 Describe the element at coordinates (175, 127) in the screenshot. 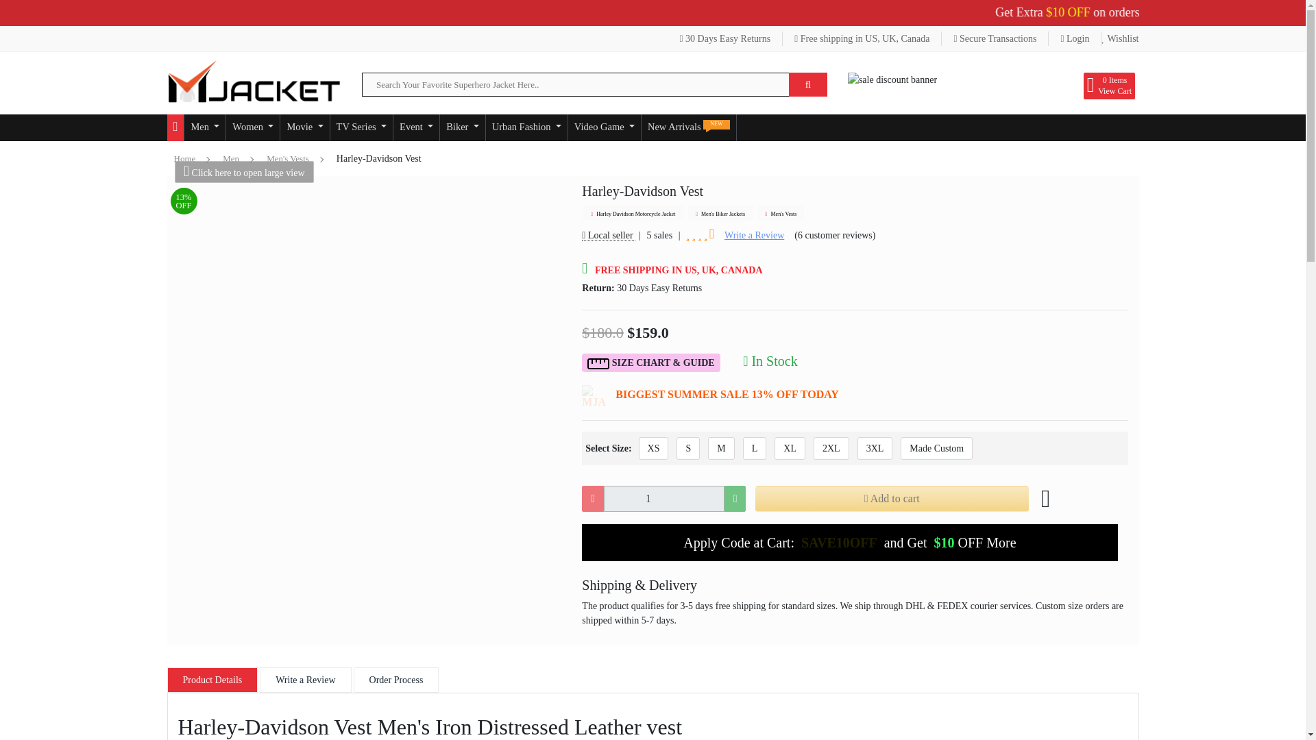

I see `Home` at that location.